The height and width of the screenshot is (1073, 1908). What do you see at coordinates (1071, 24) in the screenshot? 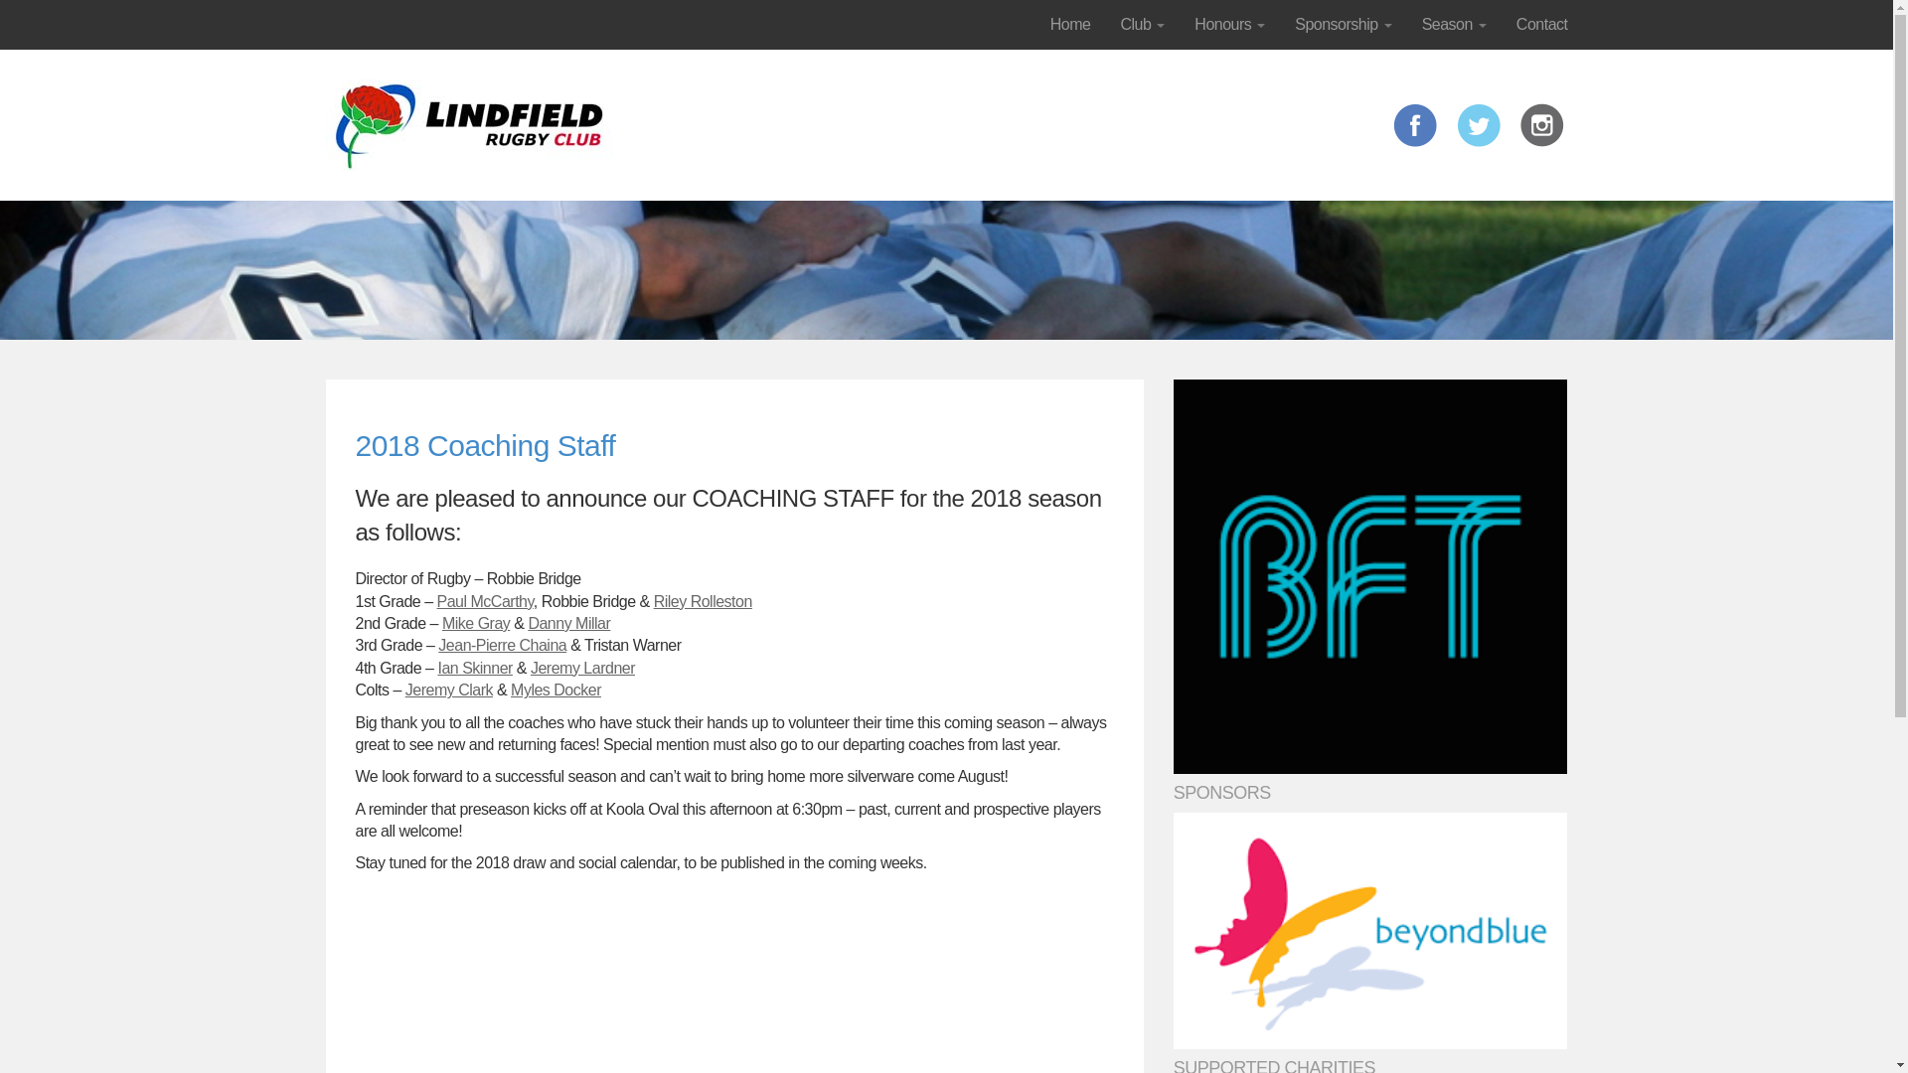
I see `Home` at bounding box center [1071, 24].